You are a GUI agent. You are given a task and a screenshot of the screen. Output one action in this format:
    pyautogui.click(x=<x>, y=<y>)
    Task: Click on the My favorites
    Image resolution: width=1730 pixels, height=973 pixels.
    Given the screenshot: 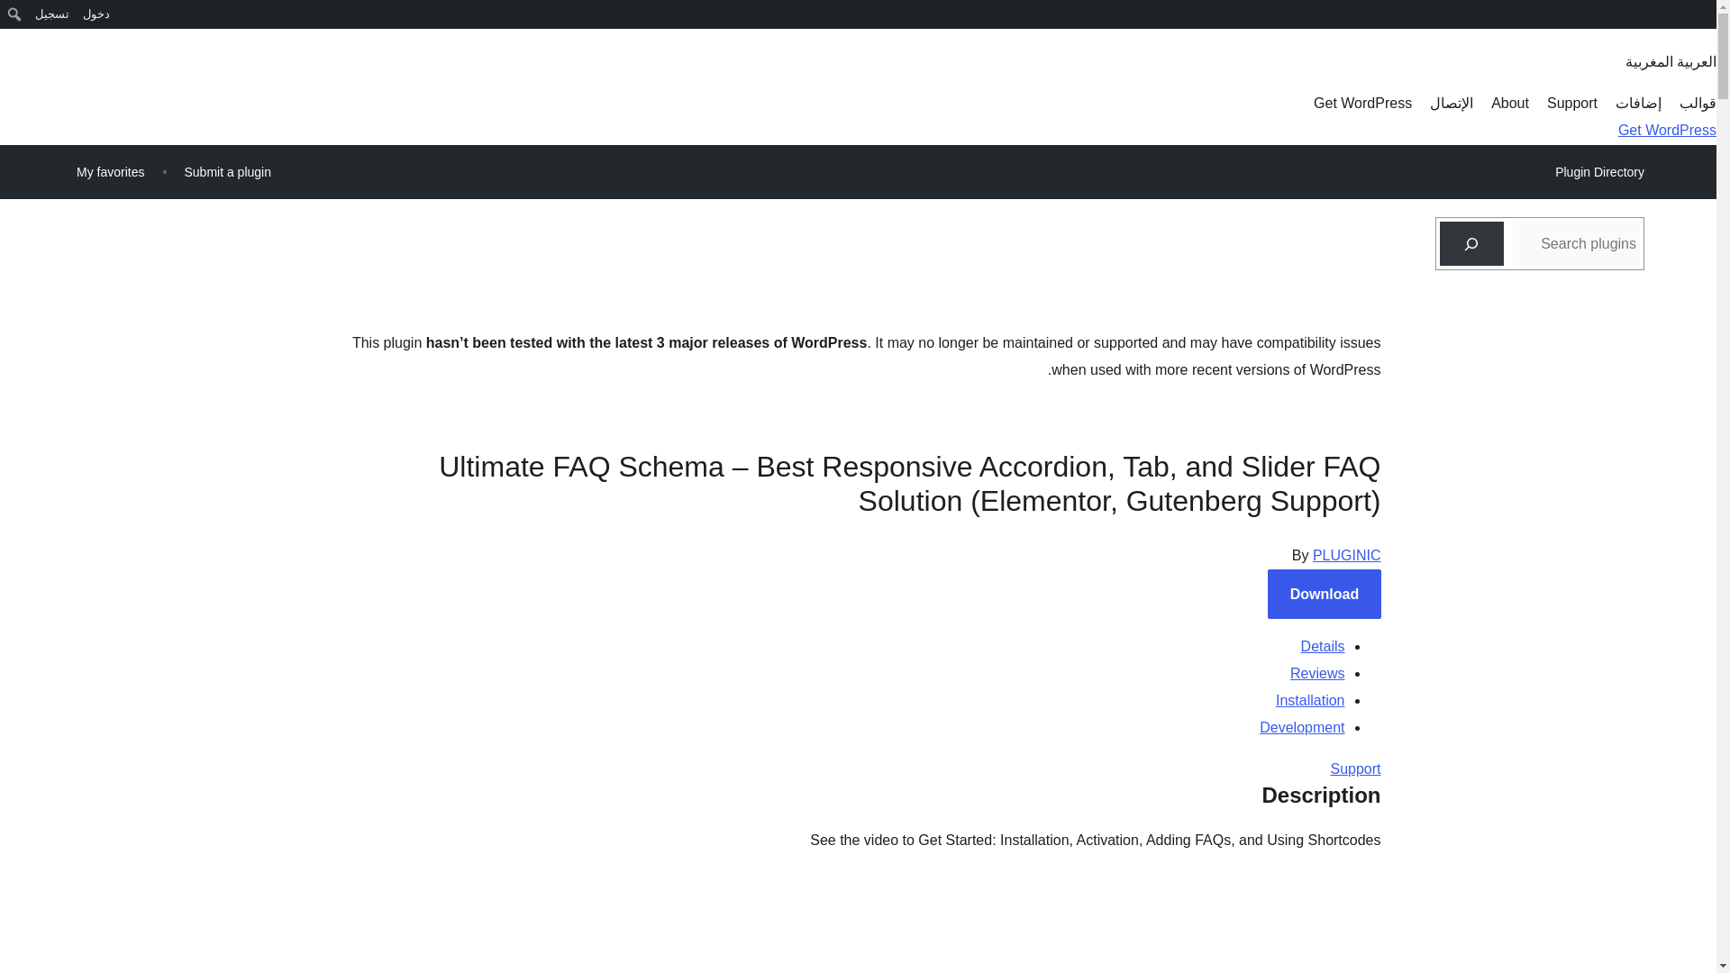 What is the action you would take?
    pyautogui.click(x=110, y=171)
    